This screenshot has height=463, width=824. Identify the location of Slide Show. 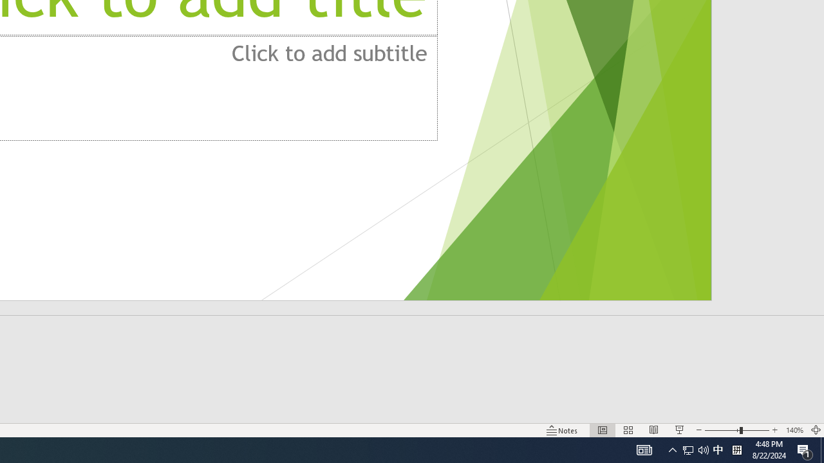
(680, 430).